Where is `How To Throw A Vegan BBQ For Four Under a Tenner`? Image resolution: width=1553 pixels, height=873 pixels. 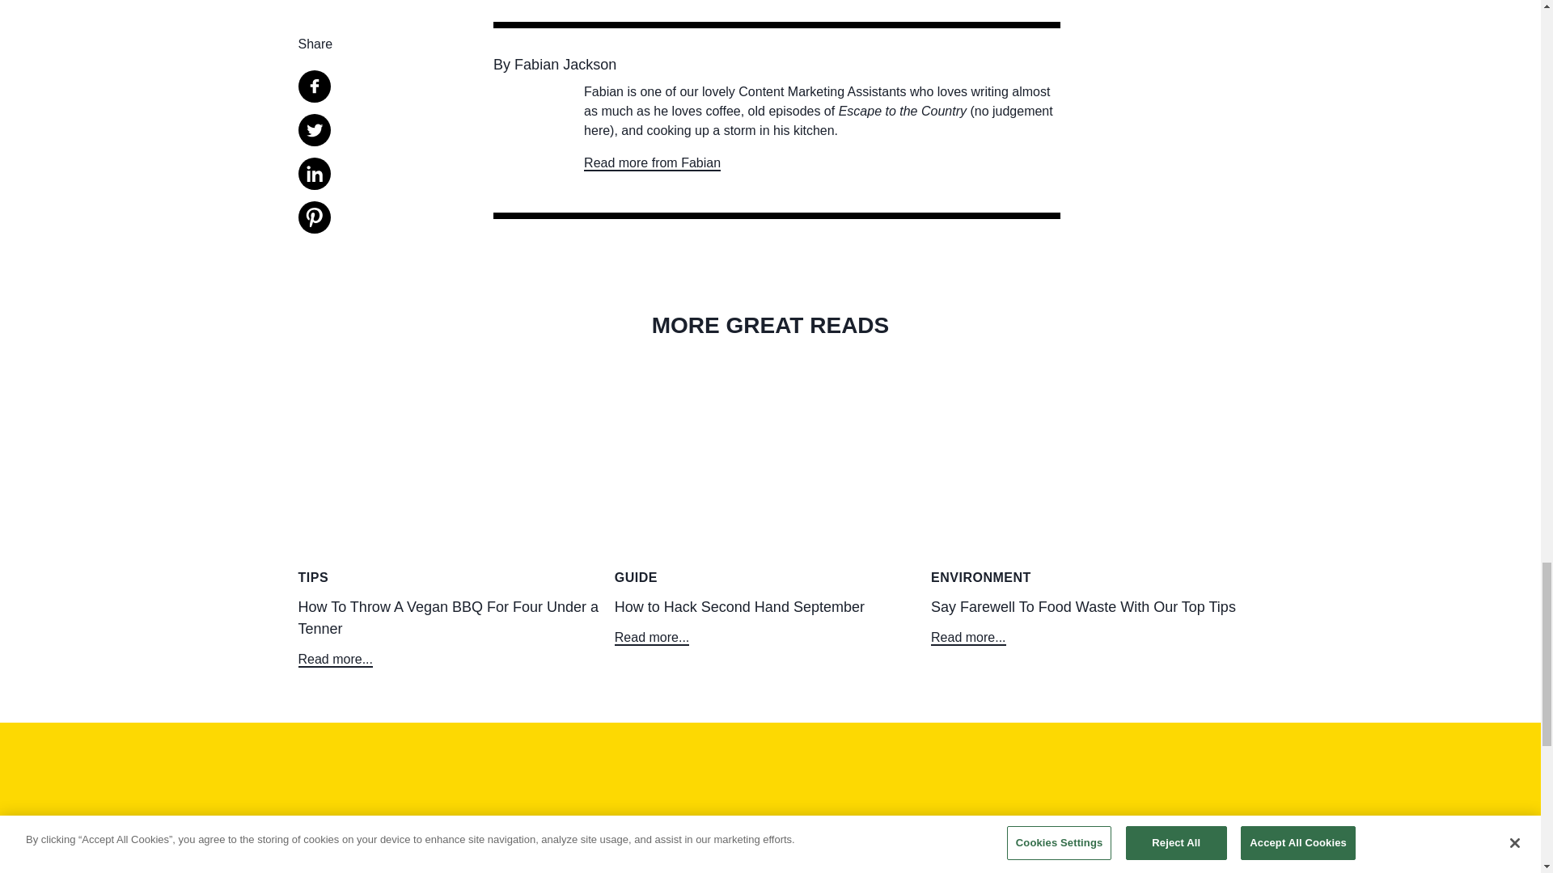 How To Throw A Vegan BBQ For Four Under a Tenner is located at coordinates (453, 630).